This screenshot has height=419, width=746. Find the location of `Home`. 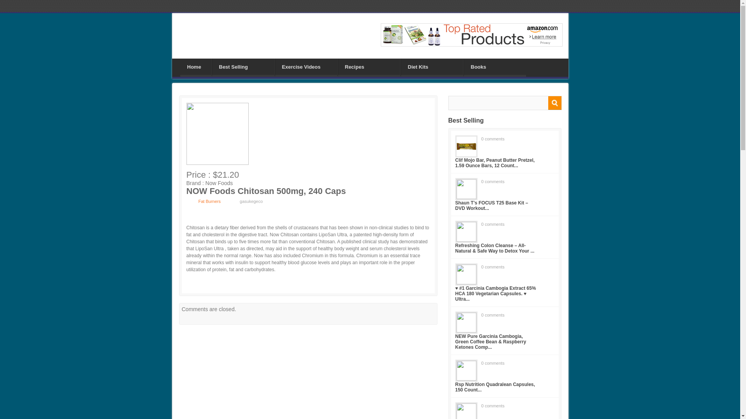

Home is located at coordinates (196, 67).